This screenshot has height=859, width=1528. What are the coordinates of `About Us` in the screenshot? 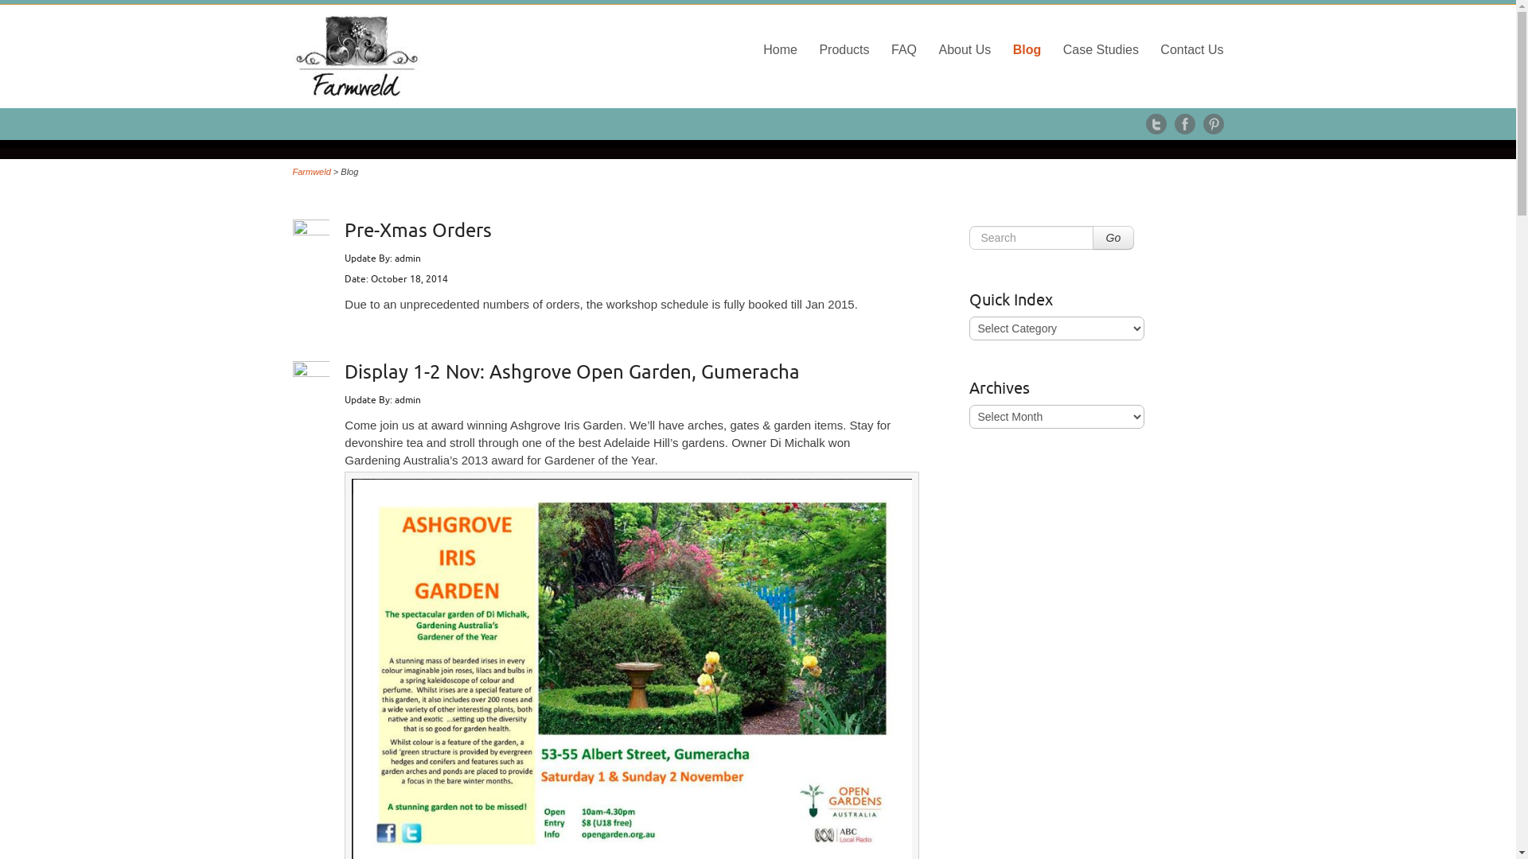 It's located at (965, 49).